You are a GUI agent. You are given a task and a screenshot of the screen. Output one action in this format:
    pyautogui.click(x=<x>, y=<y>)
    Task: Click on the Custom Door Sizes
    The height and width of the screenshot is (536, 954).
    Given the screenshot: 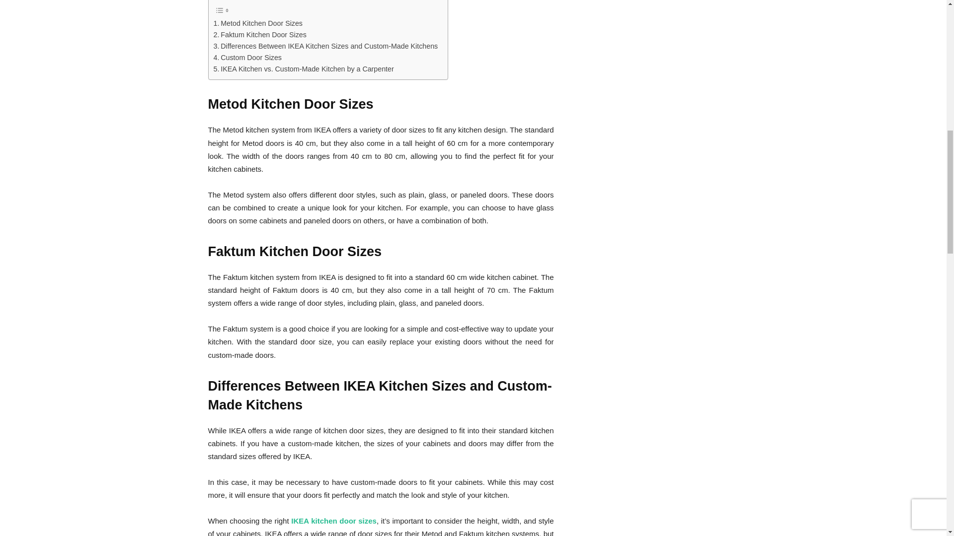 What is the action you would take?
    pyautogui.click(x=248, y=58)
    